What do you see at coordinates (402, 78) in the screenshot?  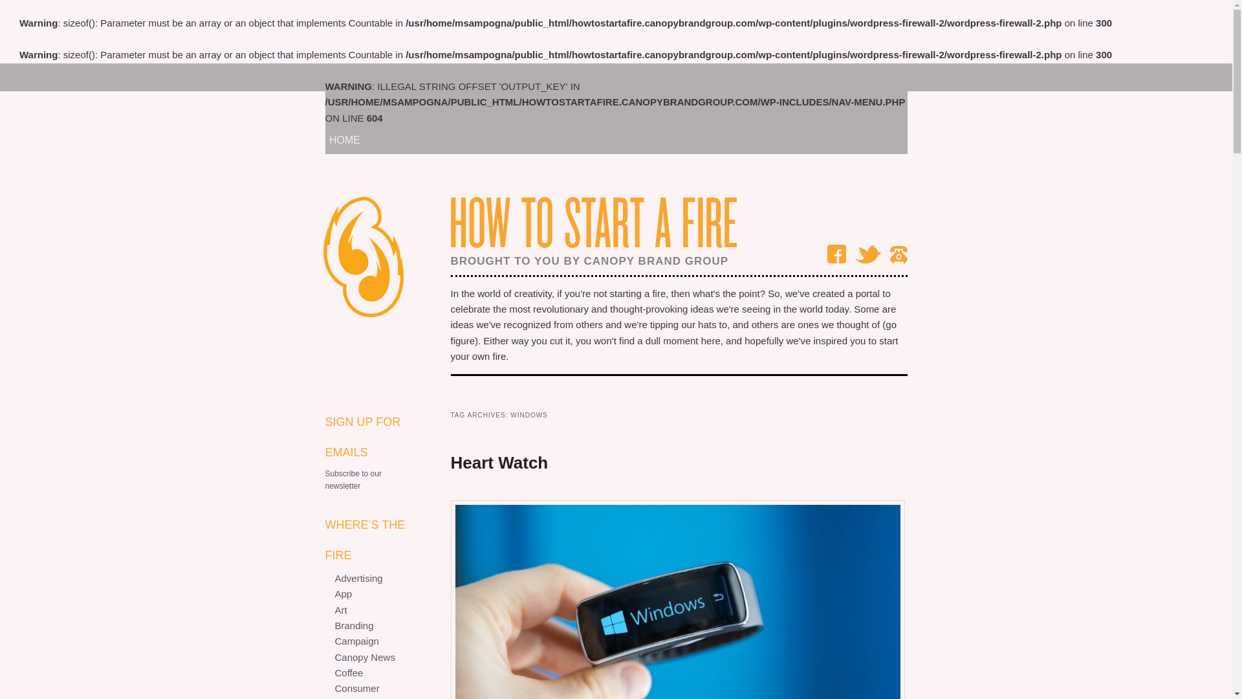 I see `Skip to primary content` at bounding box center [402, 78].